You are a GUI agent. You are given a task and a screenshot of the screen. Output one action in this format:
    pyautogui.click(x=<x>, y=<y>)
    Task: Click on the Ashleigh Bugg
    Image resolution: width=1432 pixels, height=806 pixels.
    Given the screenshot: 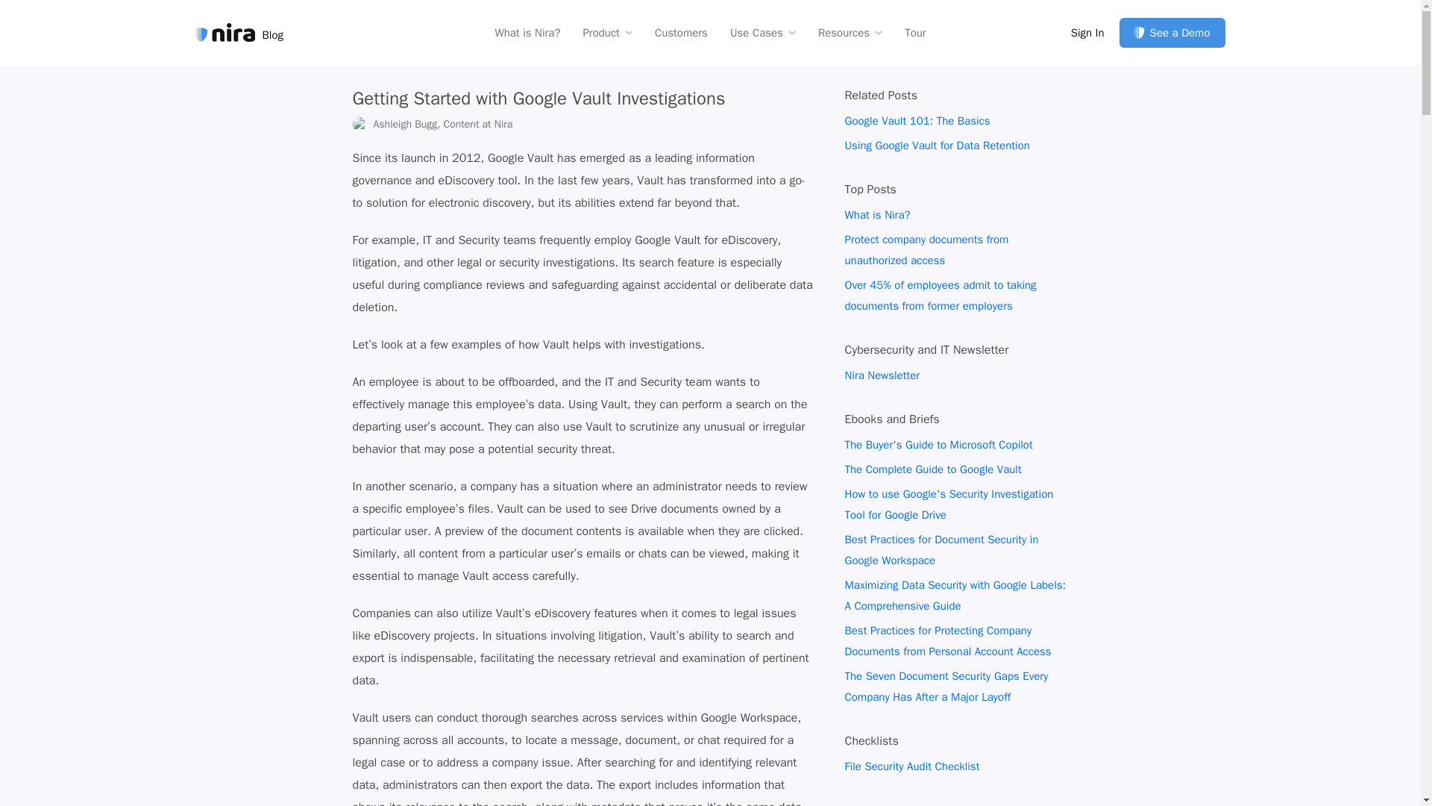 What is the action you would take?
    pyautogui.click(x=359, y=124)
    